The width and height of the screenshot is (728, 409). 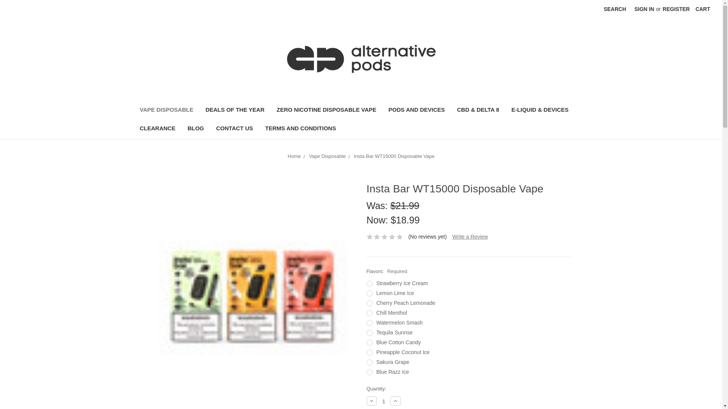 I want to click on Increase Quantity:, so click(x=395, y=401).